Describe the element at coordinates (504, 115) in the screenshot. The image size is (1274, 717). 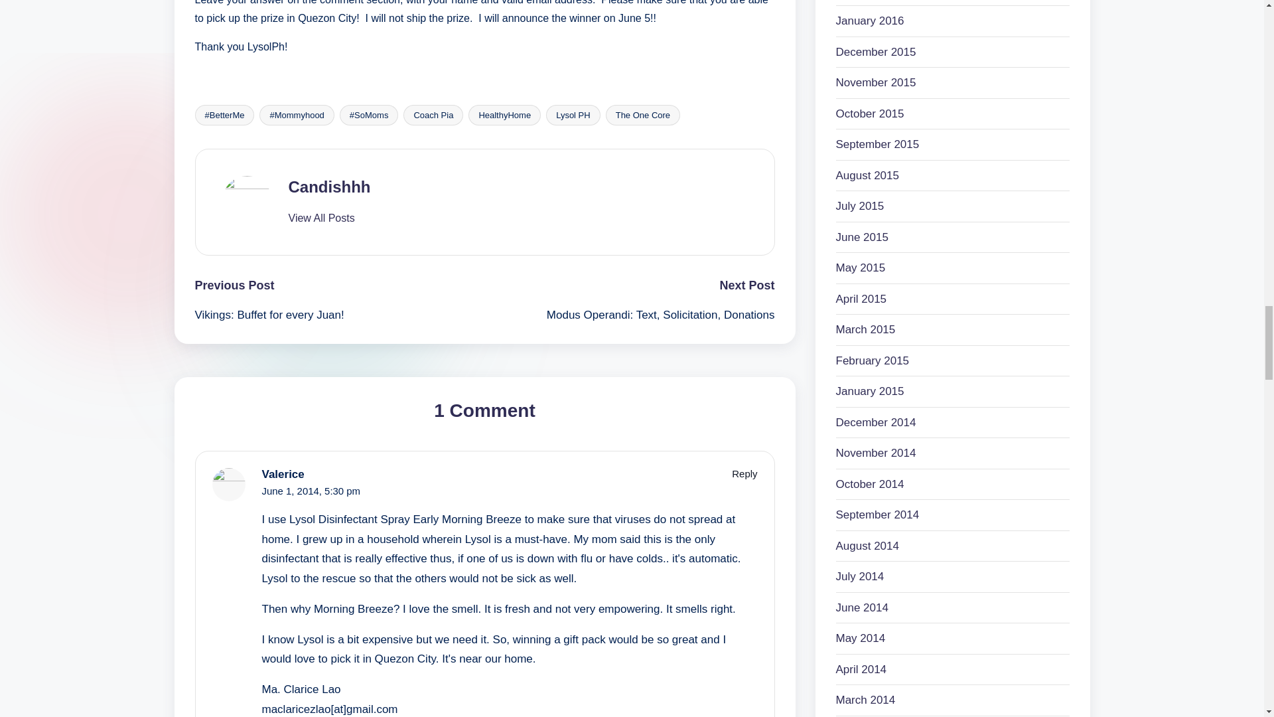
I see `HealthyHome` at that location.